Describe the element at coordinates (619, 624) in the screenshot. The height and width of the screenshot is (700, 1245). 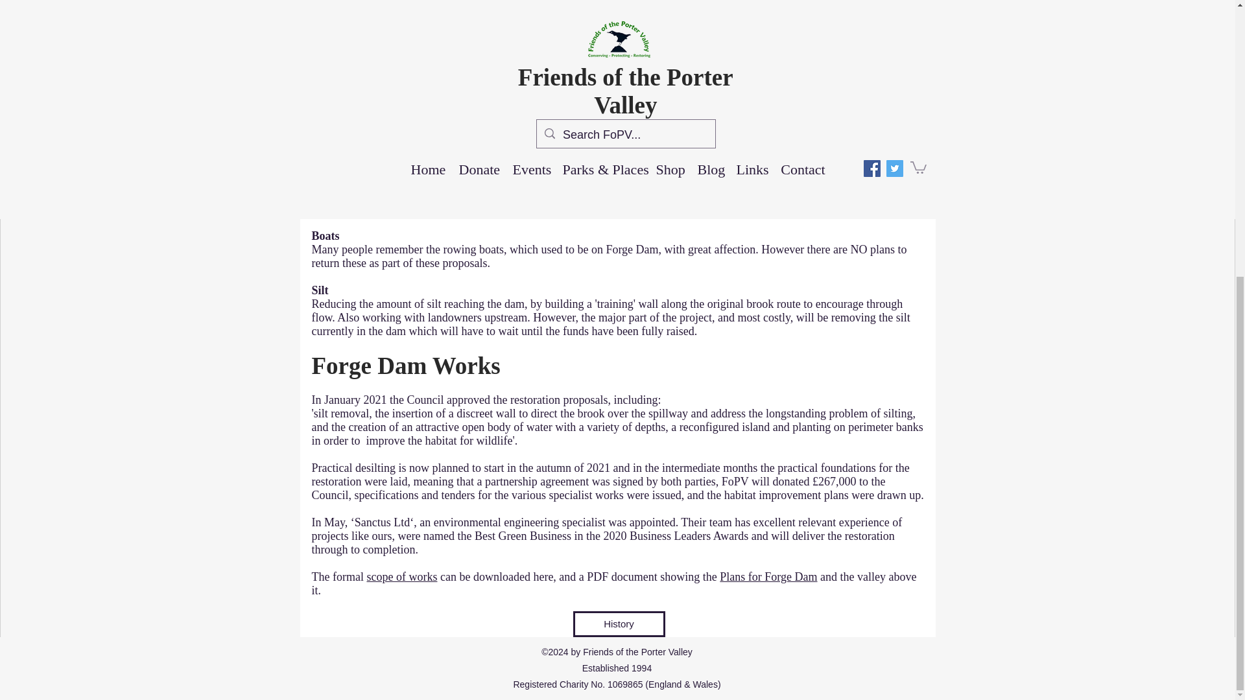
I see `History` at that location.